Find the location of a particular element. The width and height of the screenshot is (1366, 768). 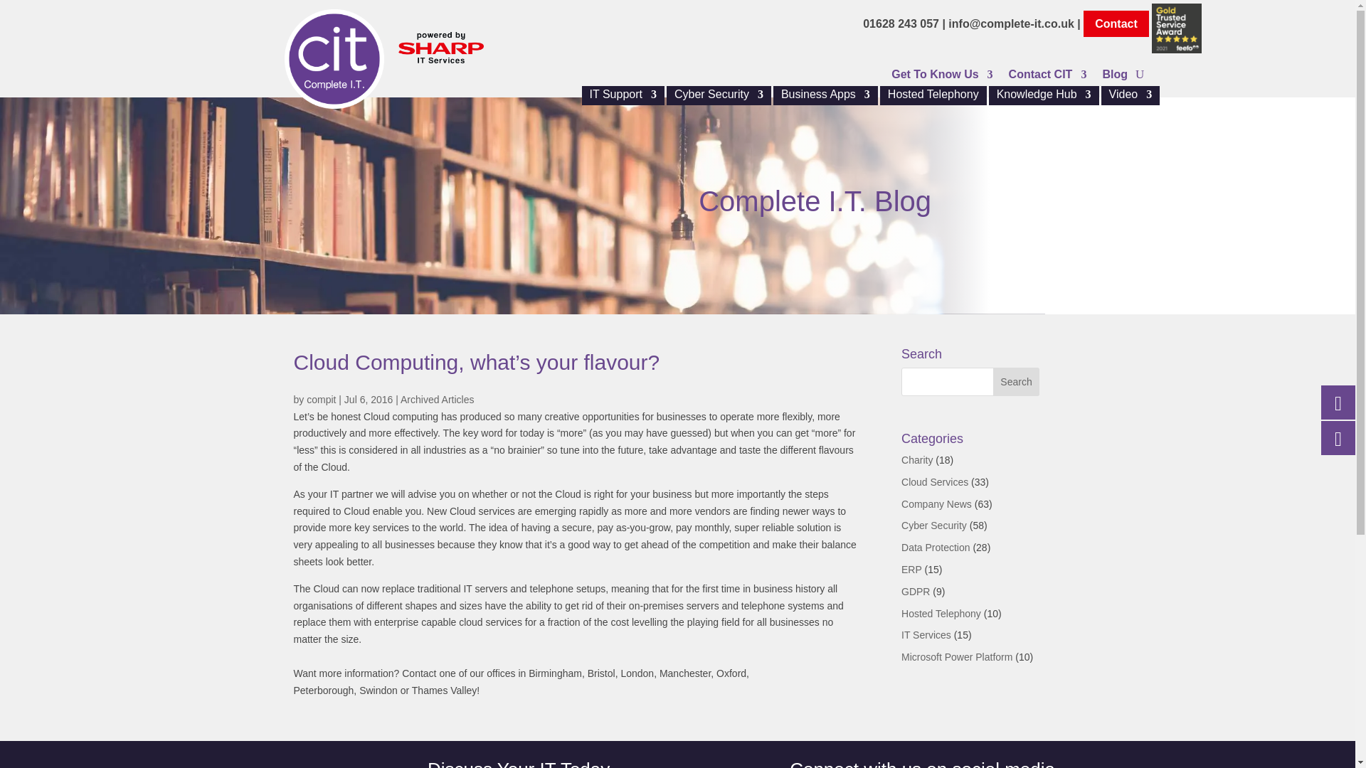

Contact is located at coordinates (1116, 23).